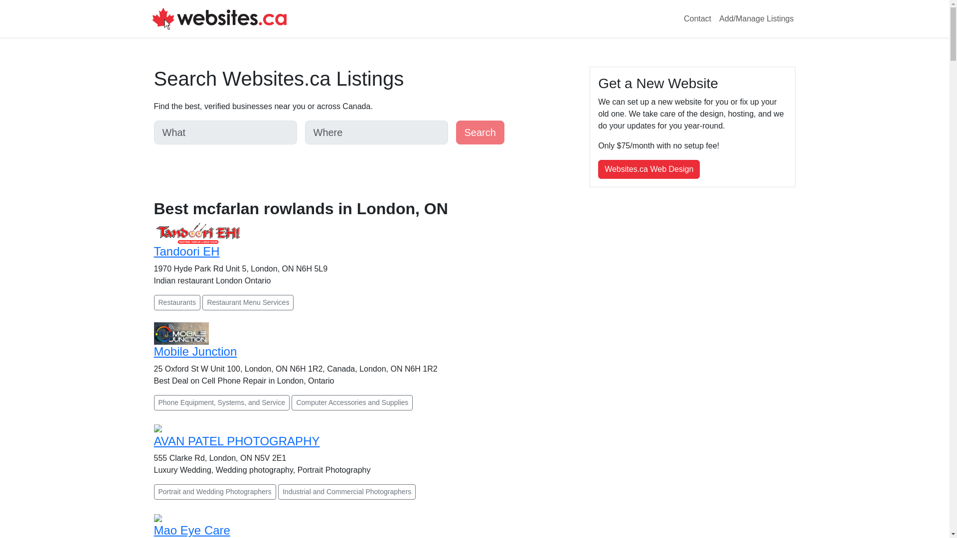 This screenshot has height=538, width=957. Describe the element at coordinates (236, 440) in the screenshot. I see `AVAN PATEL PHOTOGRAPHY` at that location.